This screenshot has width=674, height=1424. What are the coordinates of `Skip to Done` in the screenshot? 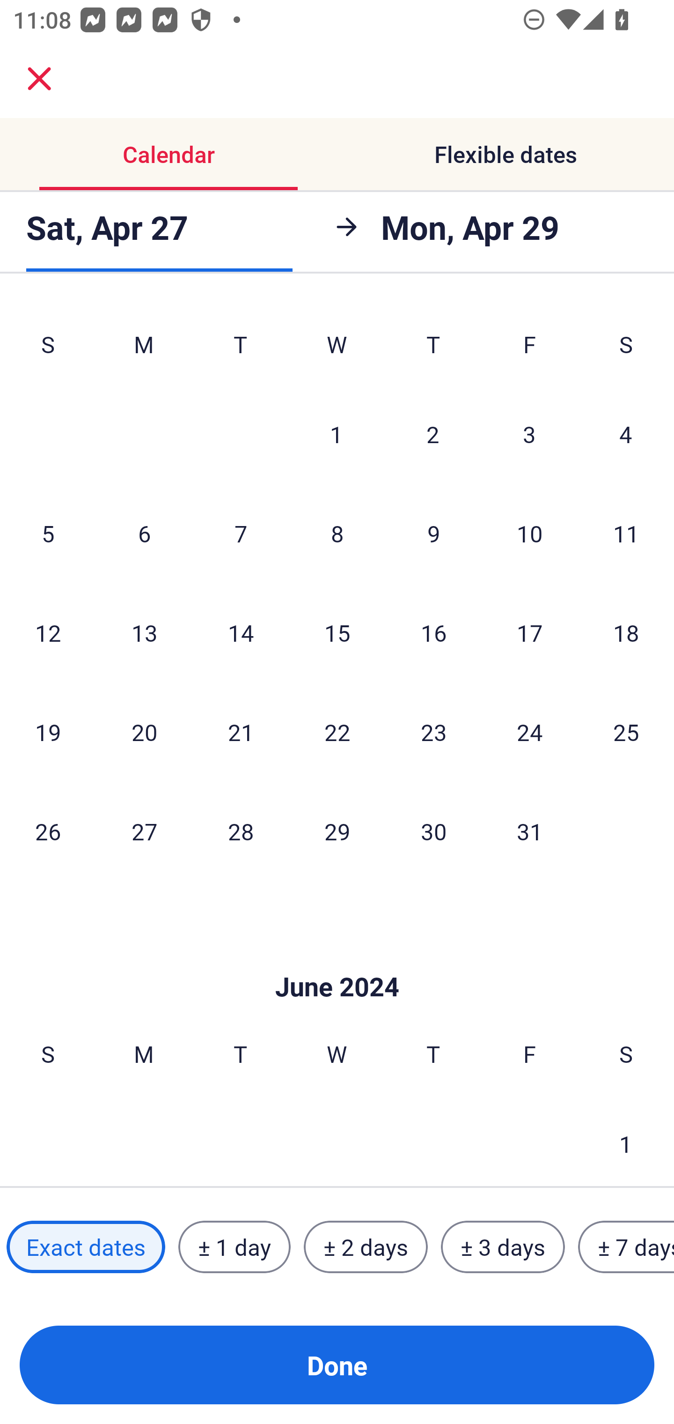 It's located at (337, 959).